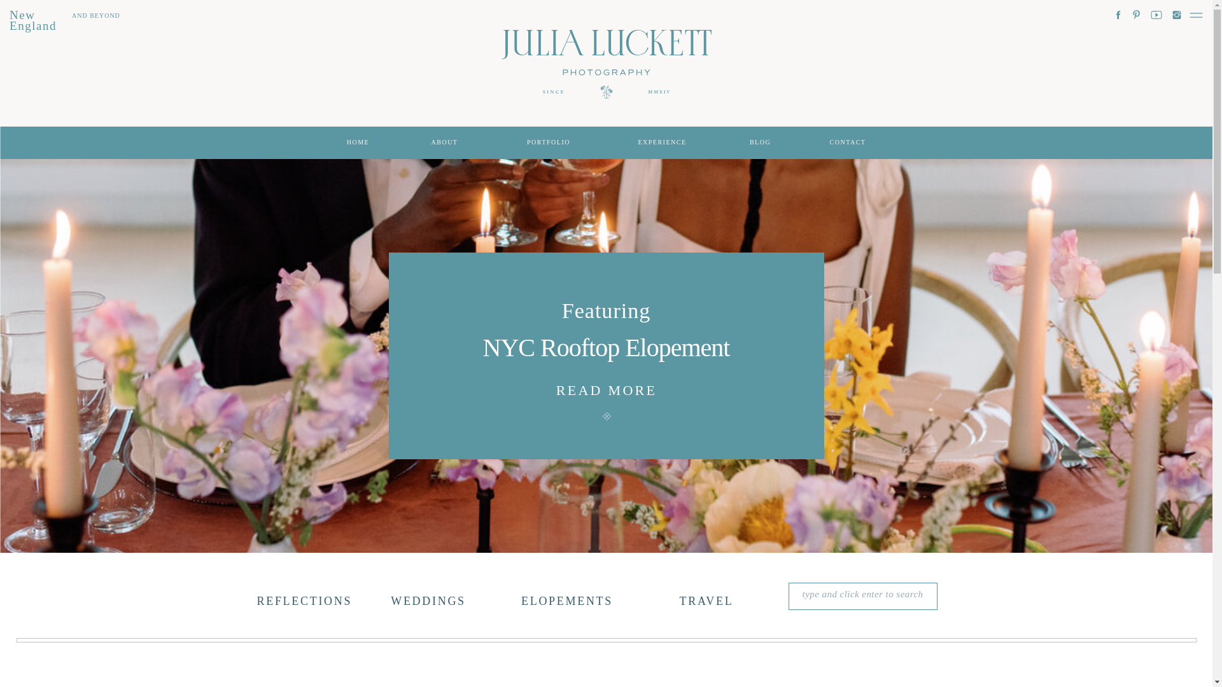 The width and height of the screenshot is (1222, 687). I want to click on WEDDINGS, so click(429, 598).